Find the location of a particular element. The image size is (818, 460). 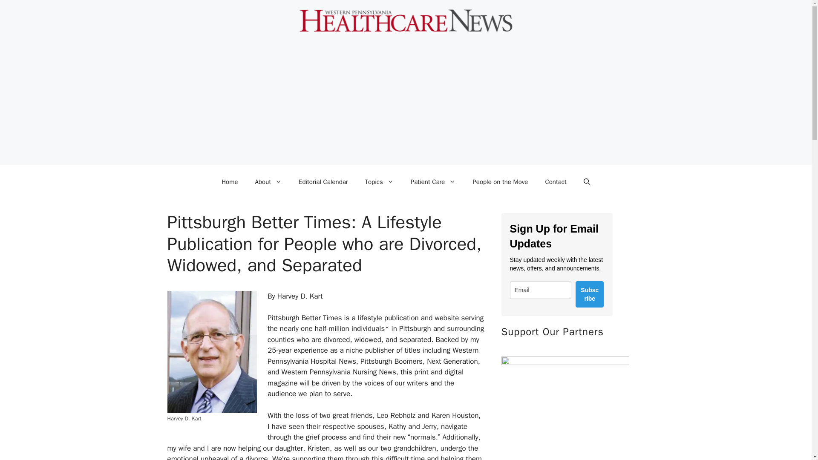

Patient Care is located at coordinates (433, 181).